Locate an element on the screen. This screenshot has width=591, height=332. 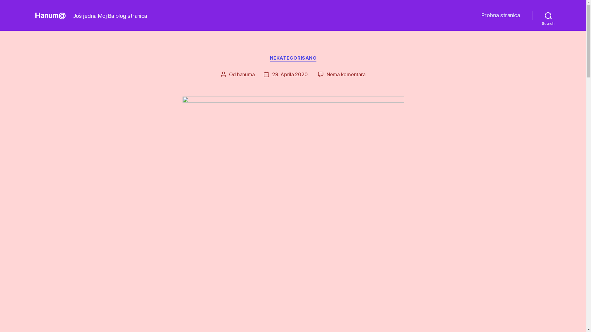
Hanum@ is located at coordinates (50, 15).